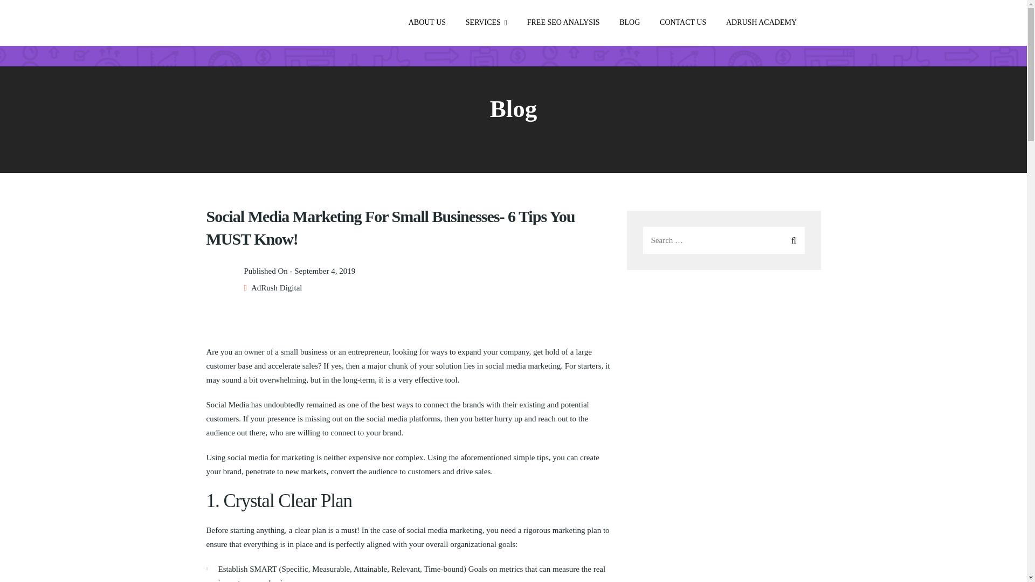 The width and height of the screenshot is (1035, 582). Describe the element at coordinates (682, 23) in the screenshot. I see `CONTACT US` at that location.